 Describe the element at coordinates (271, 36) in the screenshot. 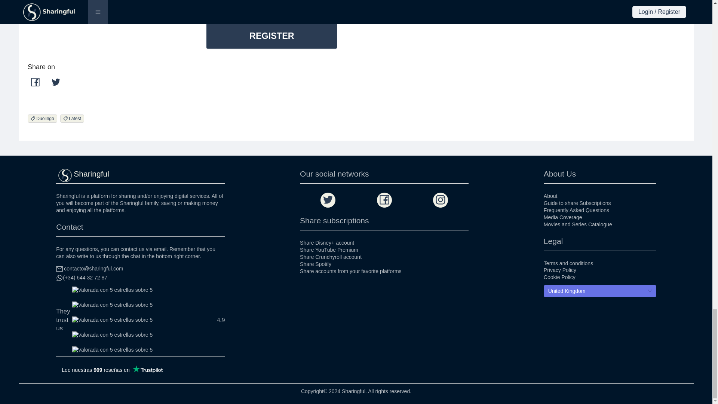

I see `REGISTER` at that location.